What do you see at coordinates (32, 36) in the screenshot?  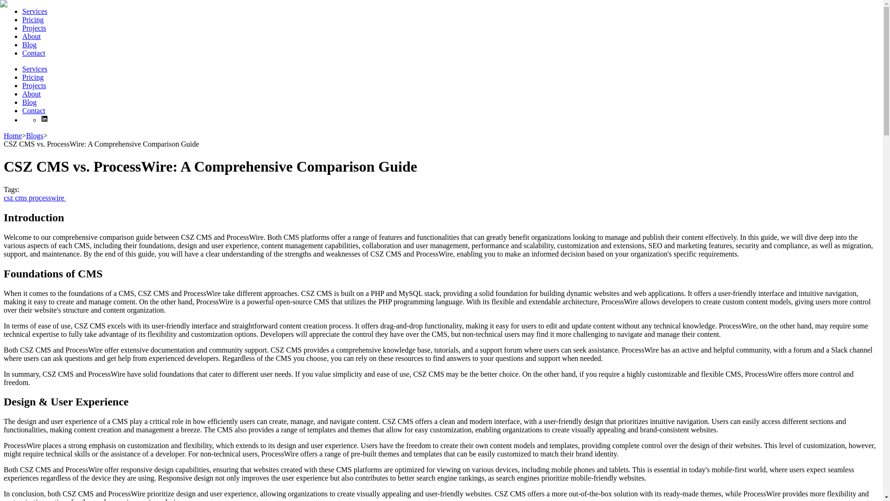 I see `About` at bounding box center [32, 36].